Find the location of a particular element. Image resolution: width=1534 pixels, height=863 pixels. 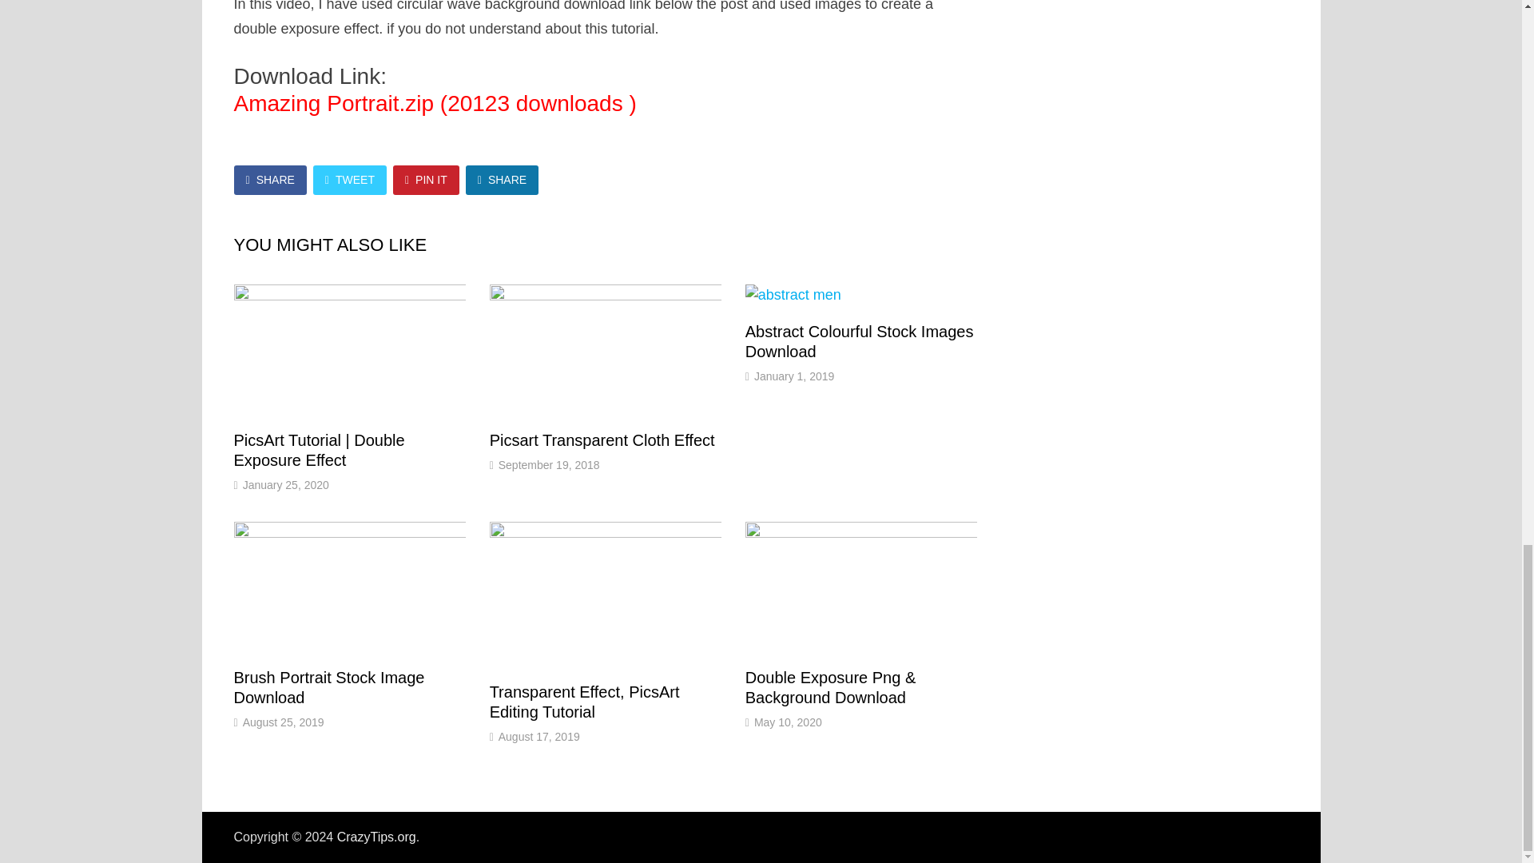

January 1, 2019 is located at coordinates (794, 376).